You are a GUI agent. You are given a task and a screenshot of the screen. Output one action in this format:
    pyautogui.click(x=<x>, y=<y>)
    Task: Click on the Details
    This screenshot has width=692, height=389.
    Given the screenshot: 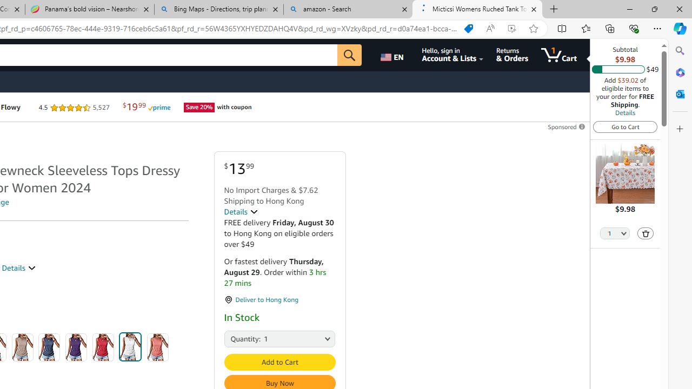 What is the action you would take?
    pyautogui.click(x=625, y=112)
    